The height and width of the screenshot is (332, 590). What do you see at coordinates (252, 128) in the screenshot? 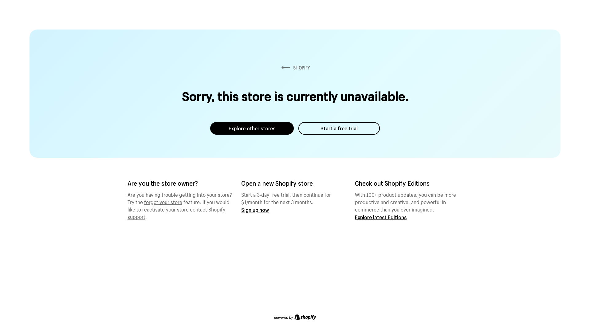
I see `Explore other stores` at bounding box center [252, 128].